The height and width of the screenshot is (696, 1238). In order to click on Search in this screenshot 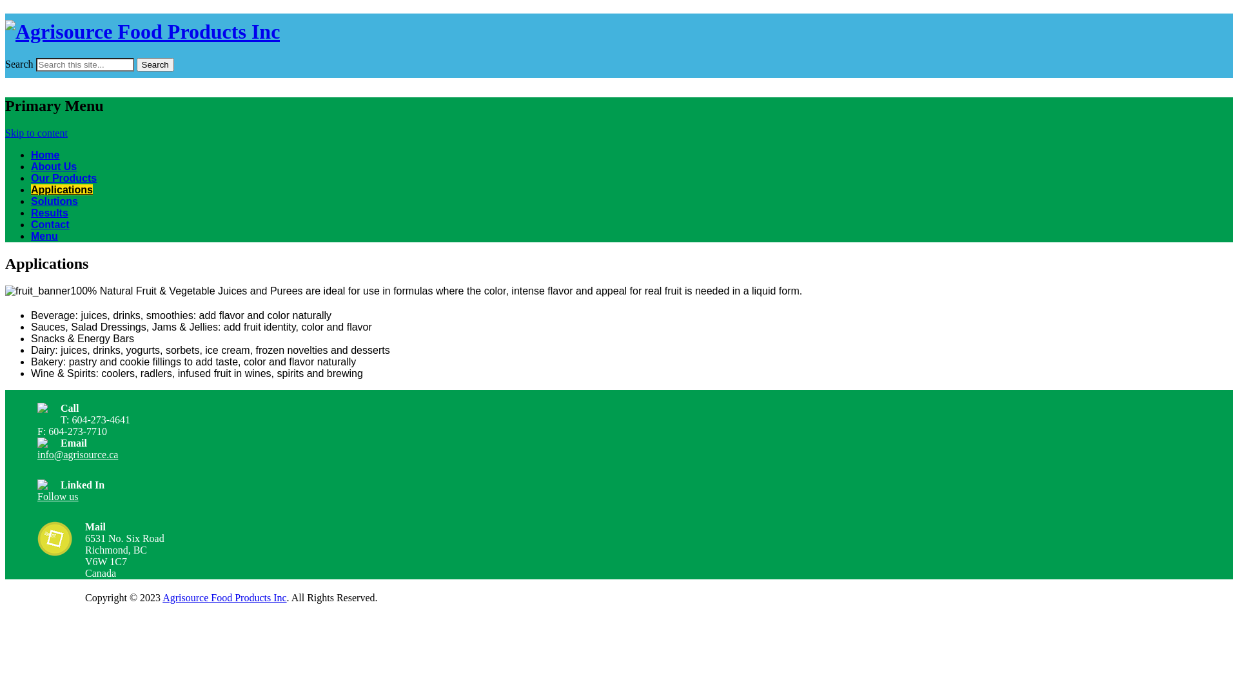, I will do `click(155, 64)`.